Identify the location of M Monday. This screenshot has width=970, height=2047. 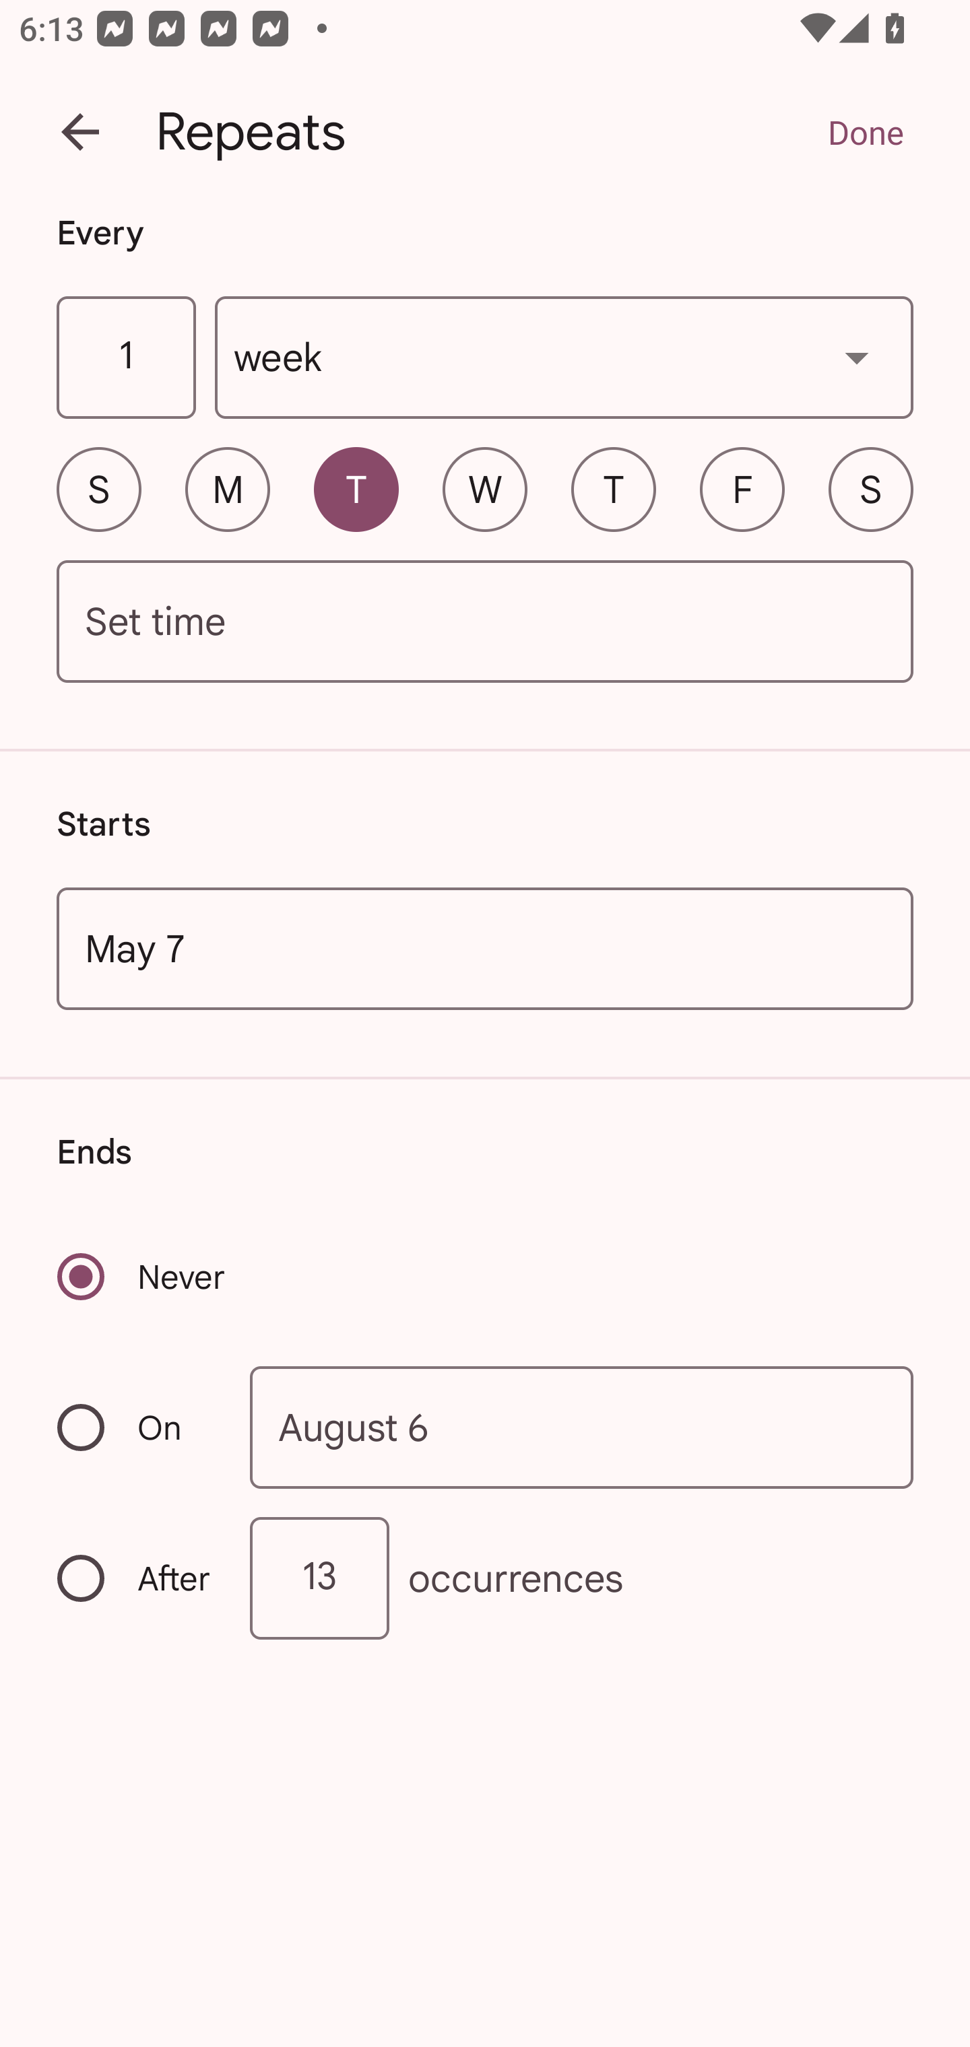
(228, 489).